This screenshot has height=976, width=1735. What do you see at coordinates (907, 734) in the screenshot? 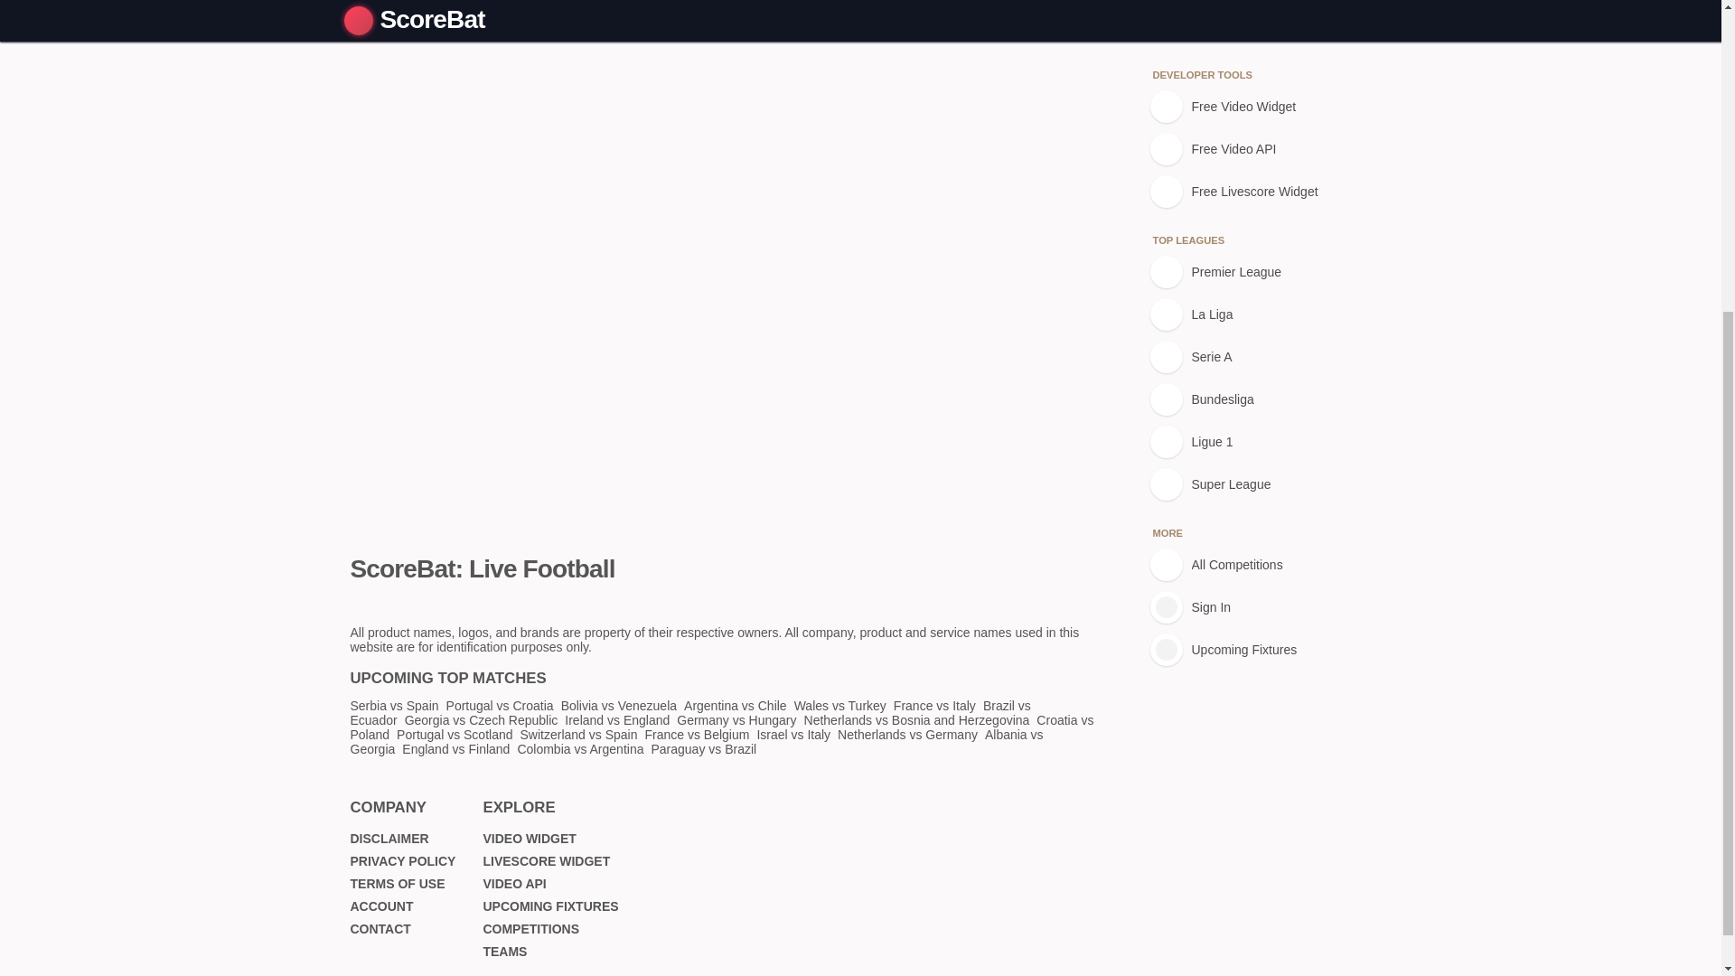
I see `Netherlands Germany` at bounding box center [907, 734].